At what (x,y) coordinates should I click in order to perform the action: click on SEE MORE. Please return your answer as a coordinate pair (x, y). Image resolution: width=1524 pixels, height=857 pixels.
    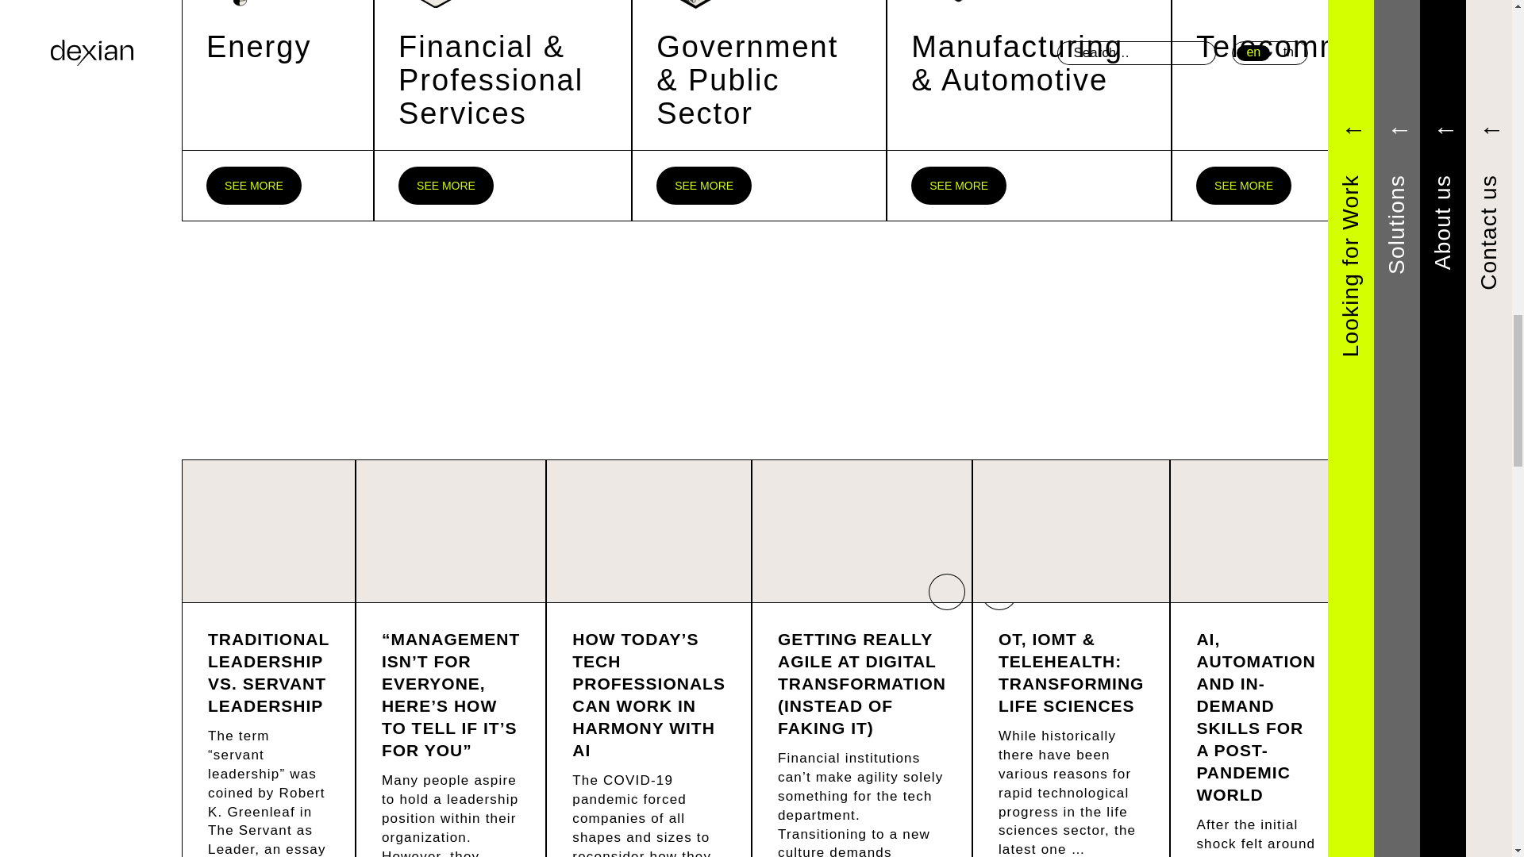
    Looking at the image, I should click on (703, 186).